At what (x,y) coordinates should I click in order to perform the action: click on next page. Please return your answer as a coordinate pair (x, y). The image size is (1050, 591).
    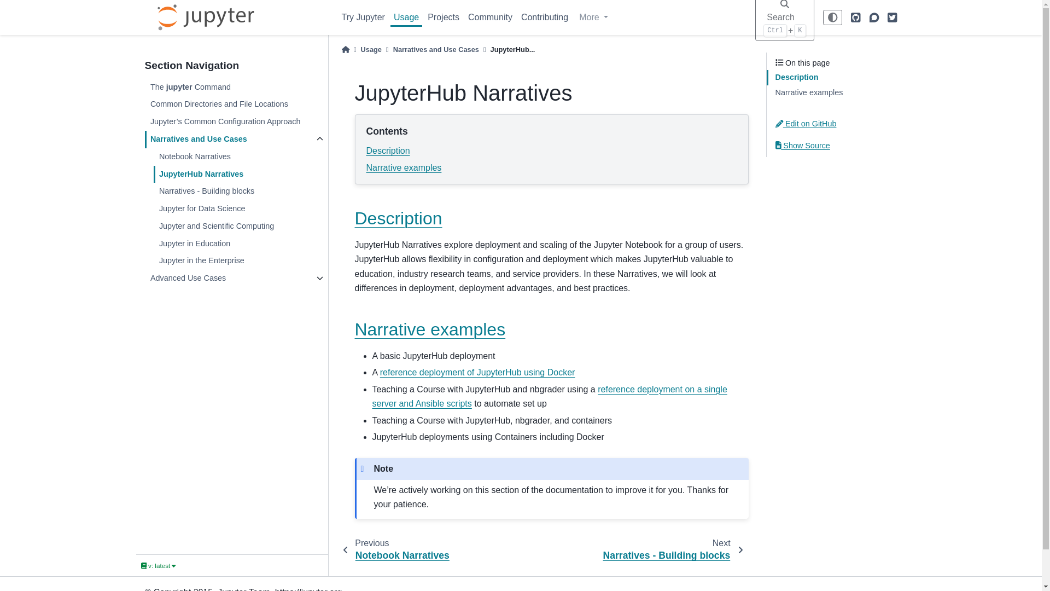
    Looking at the image, I should click on (669, 549).